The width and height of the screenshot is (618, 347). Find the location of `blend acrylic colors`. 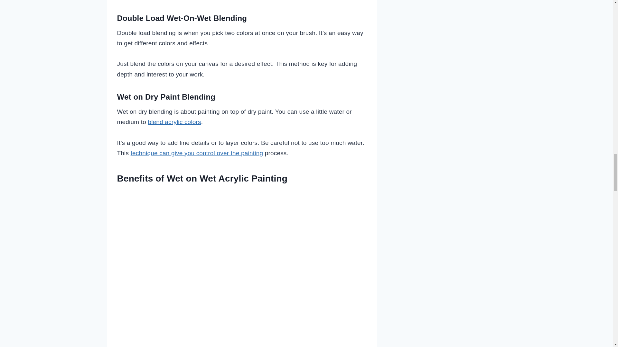

blend acrylic colors is located at coordinates (174, 122).